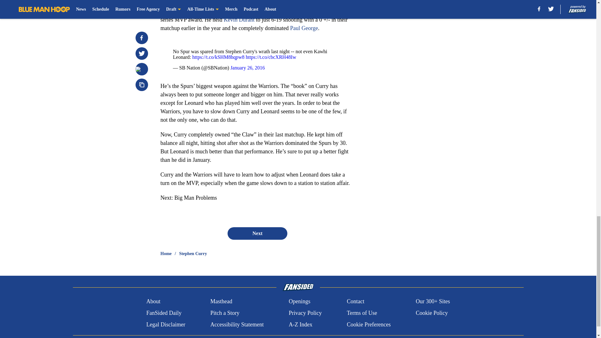 This screenshot has height=338, width=601. What do you see at coordinates (231, 11) in the screenshot?
I see `LeBron James` at bounding box center [231, 11].